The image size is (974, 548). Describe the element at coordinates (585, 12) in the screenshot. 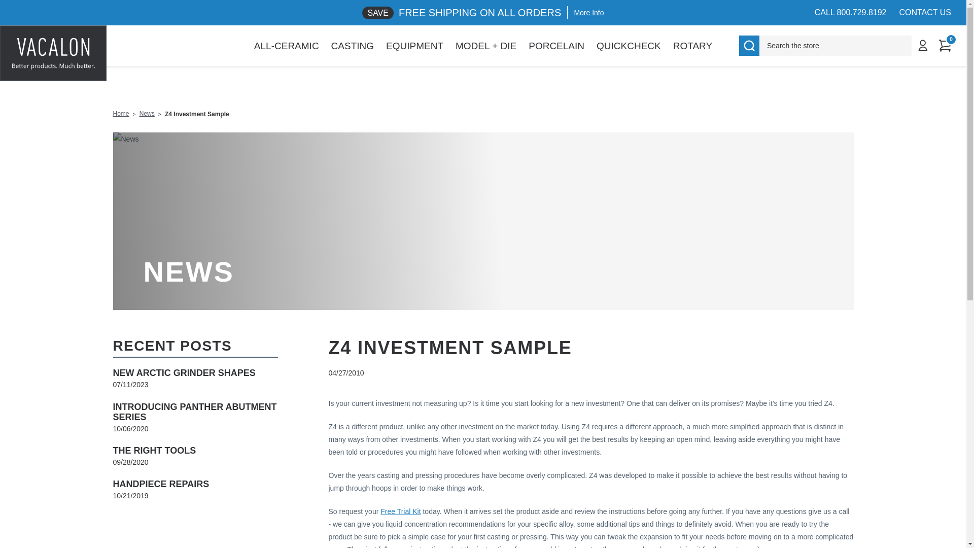

I see `More Info` at that location.